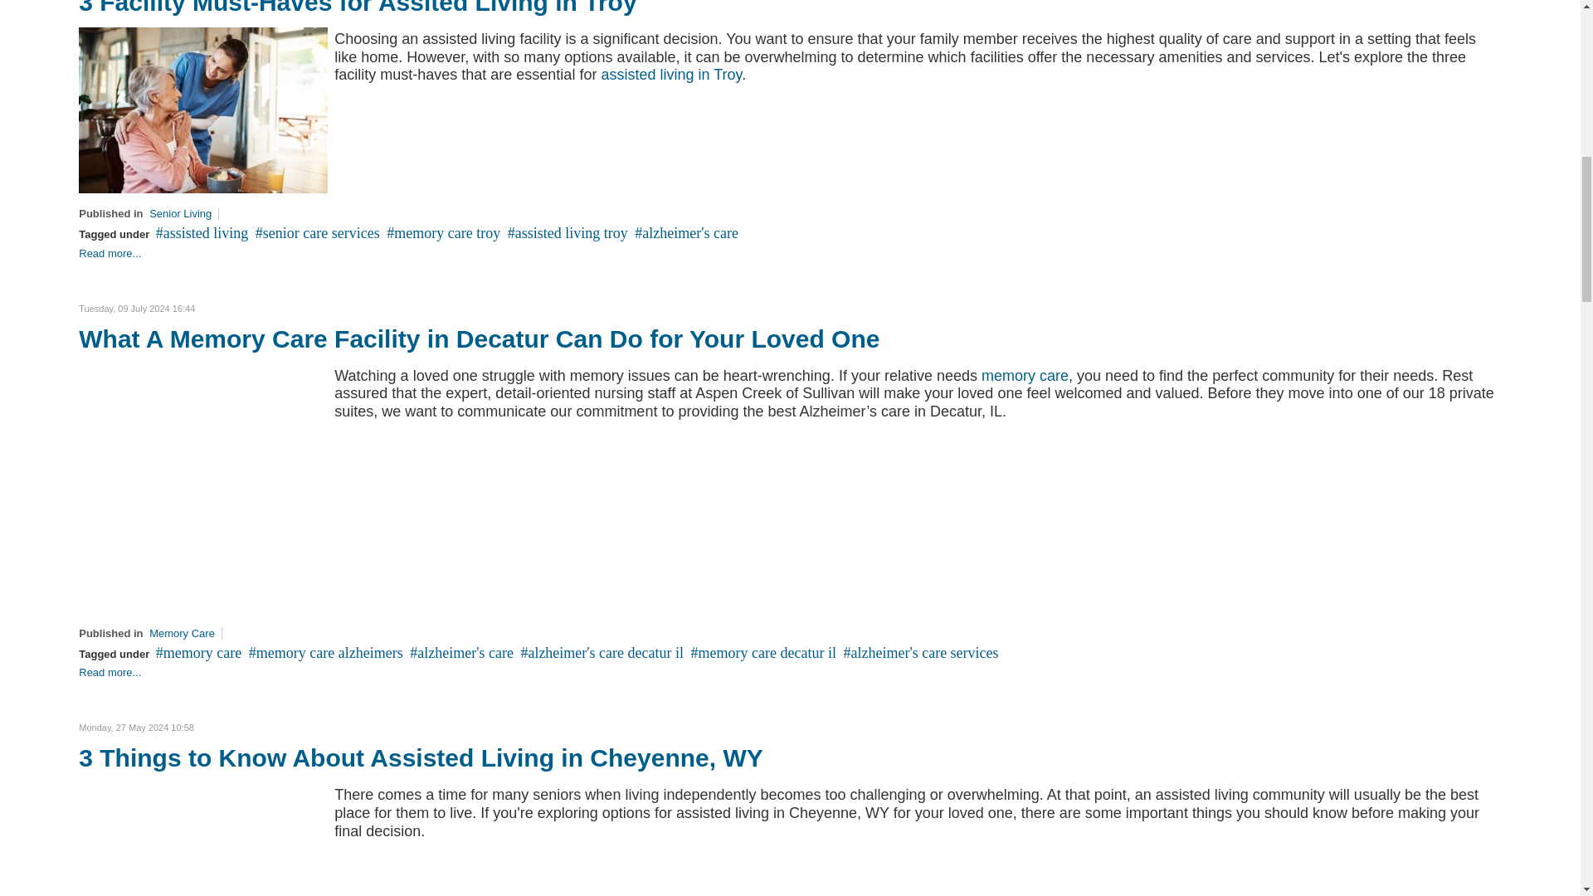  Describe the element at coordinates (317, 232) in the screenshot. I see `senior care services` at that location.